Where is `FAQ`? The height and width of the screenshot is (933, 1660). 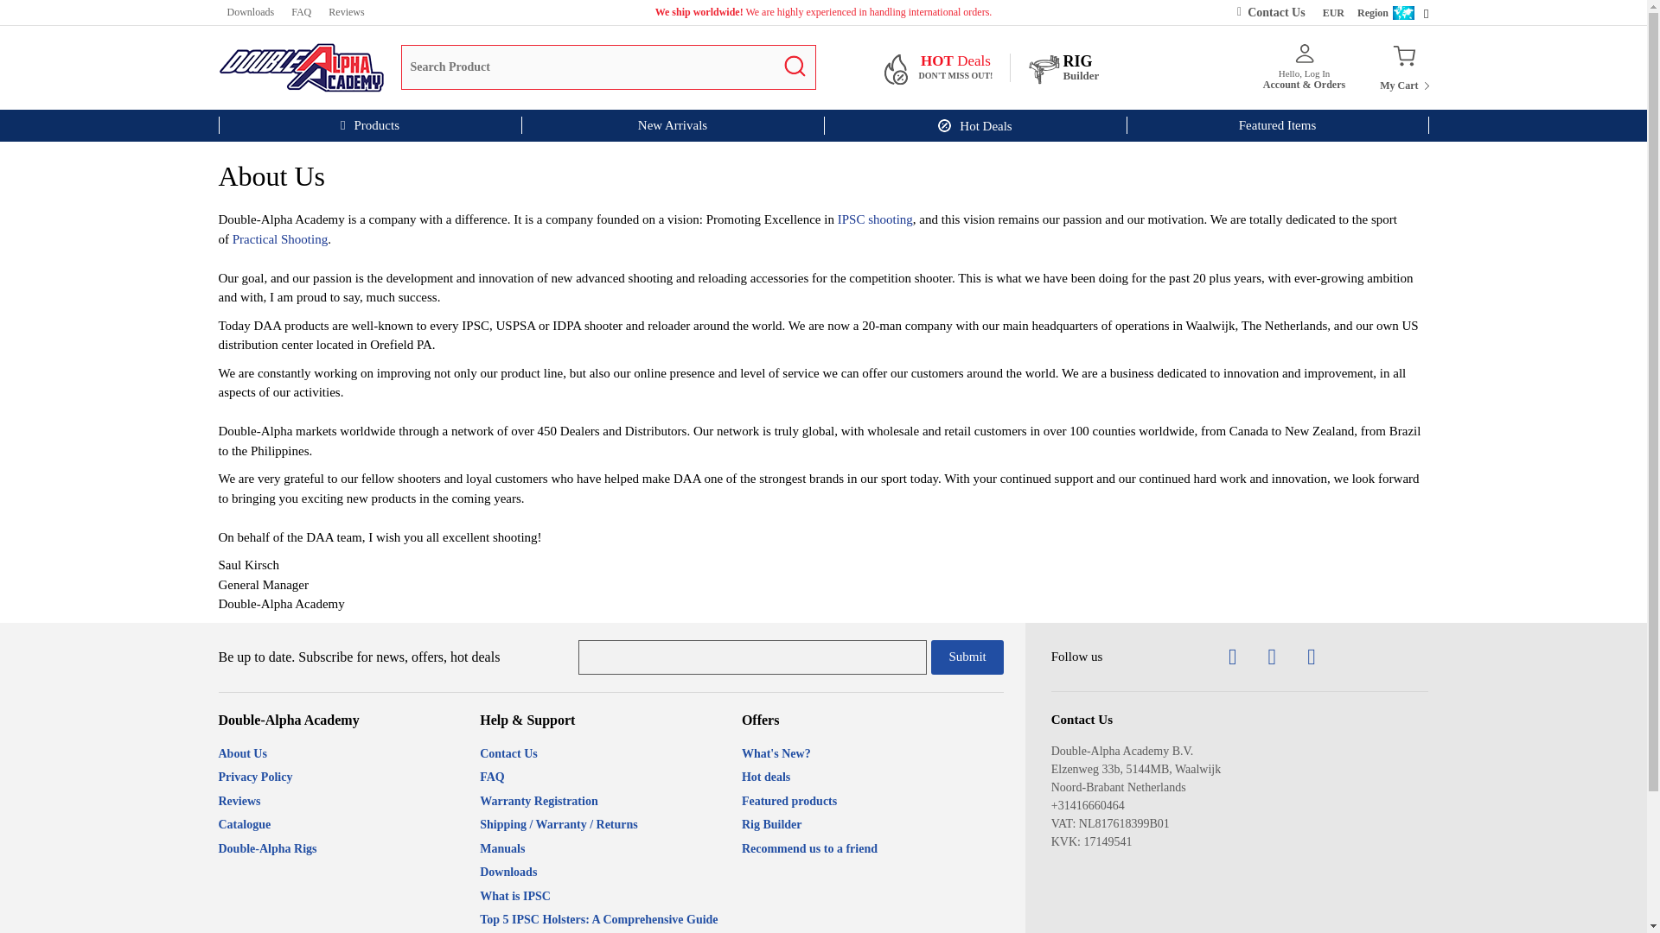 FAQ is located at coordinates (249, 12).